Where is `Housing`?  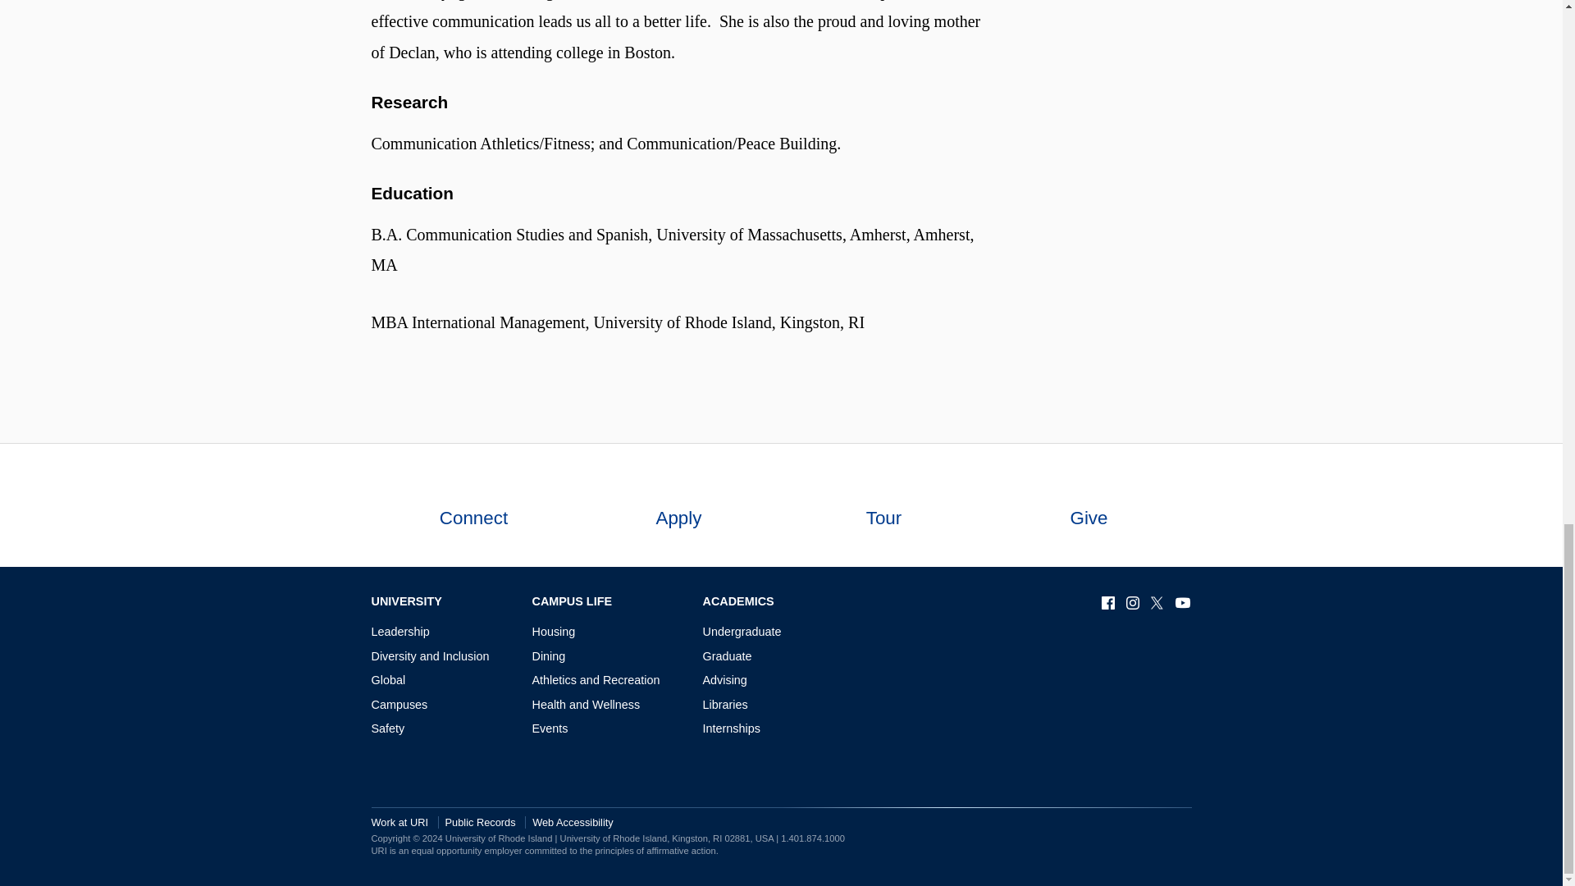 Housing is located at coordinates (553, 632).